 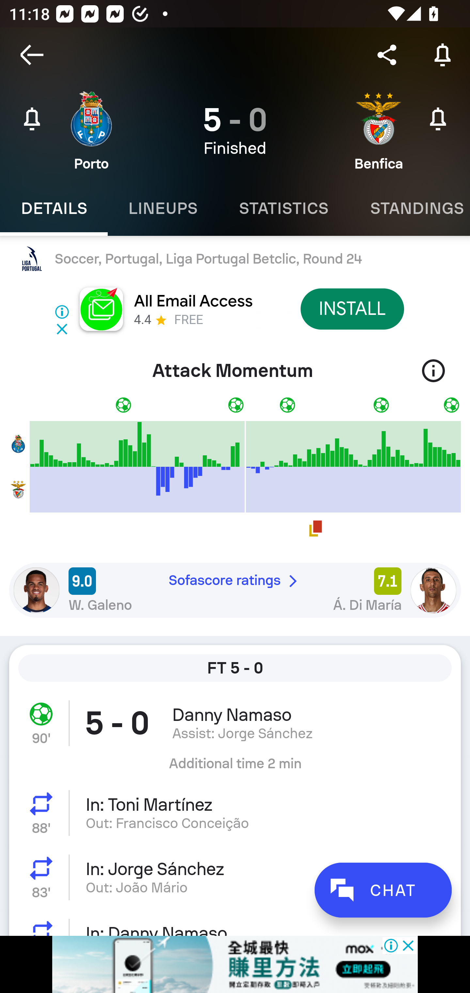 I want to click on INSTALL, so click(x=352, y=309).